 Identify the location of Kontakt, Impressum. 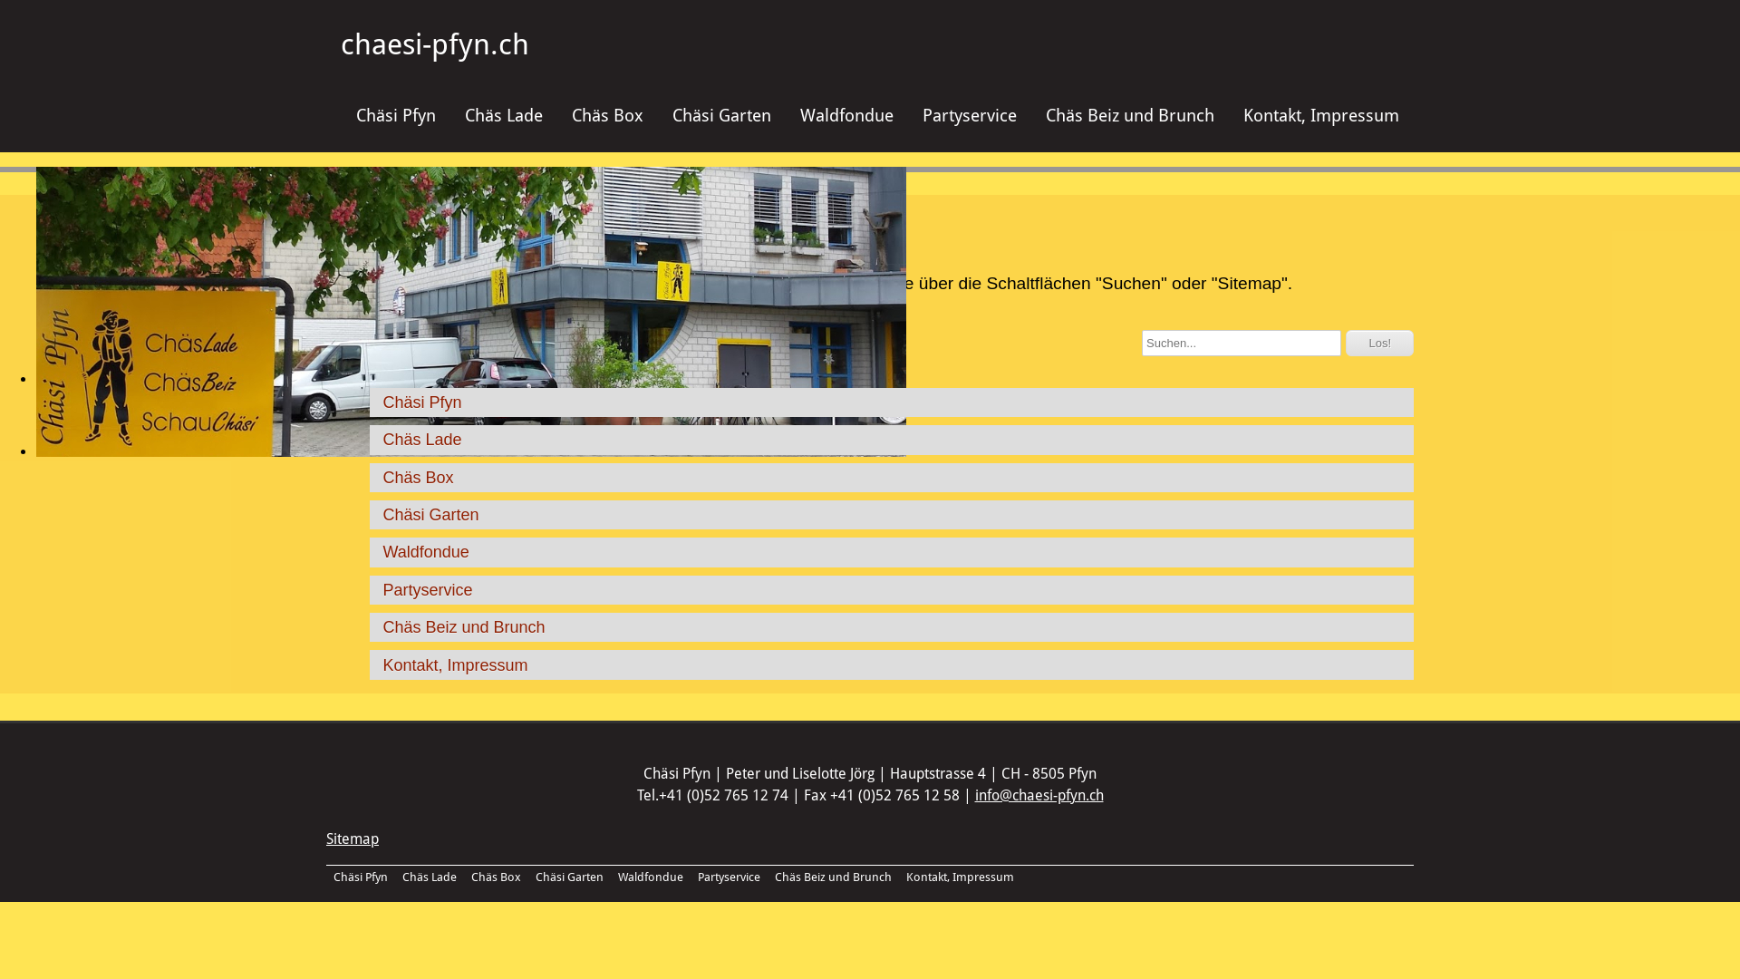
(961, 877).